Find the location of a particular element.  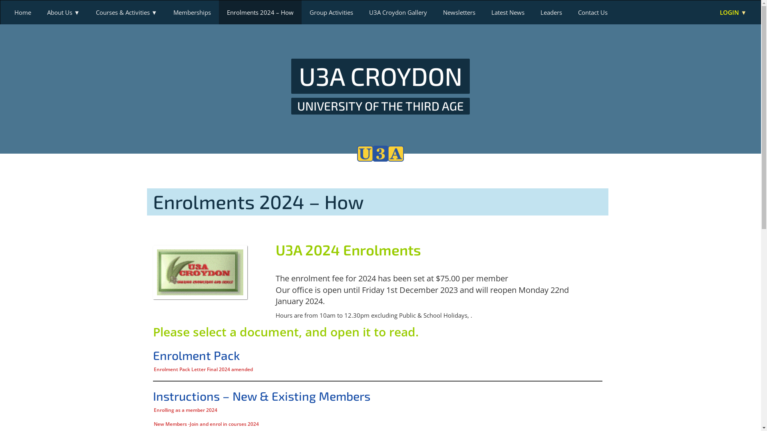

About Us is located at coordinates (64, 12).